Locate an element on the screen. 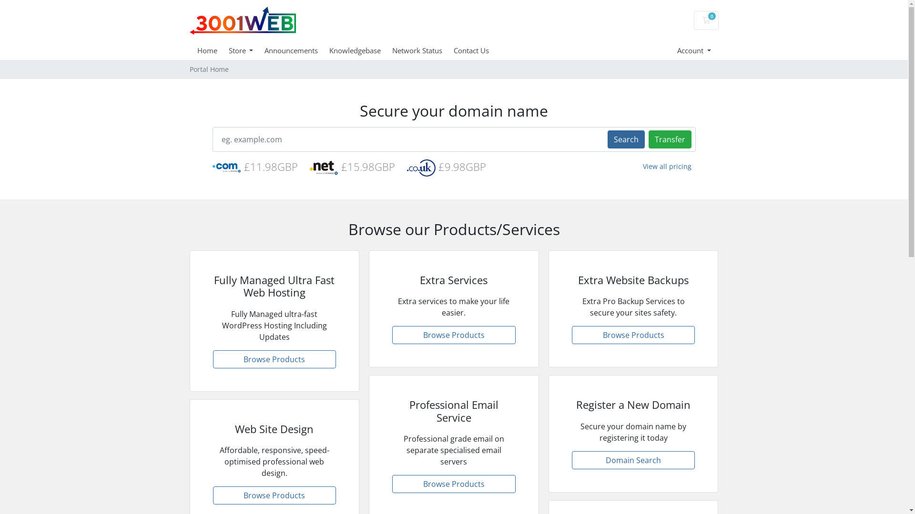  Store is located at coordinates (247, 50).